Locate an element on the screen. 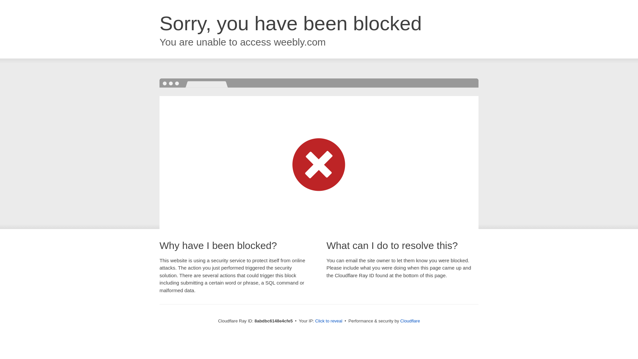  Click to reveal is located at coordinates (329, 321).